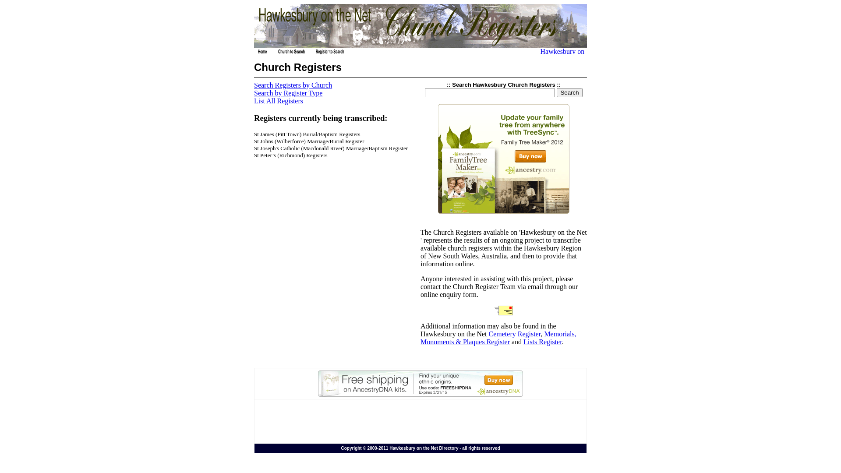 This screenshot has width=841, height=473. What do you see at coordinates (420, 421) in the screenshot?
I see `Advertisement` at bounding box center [420, 421].